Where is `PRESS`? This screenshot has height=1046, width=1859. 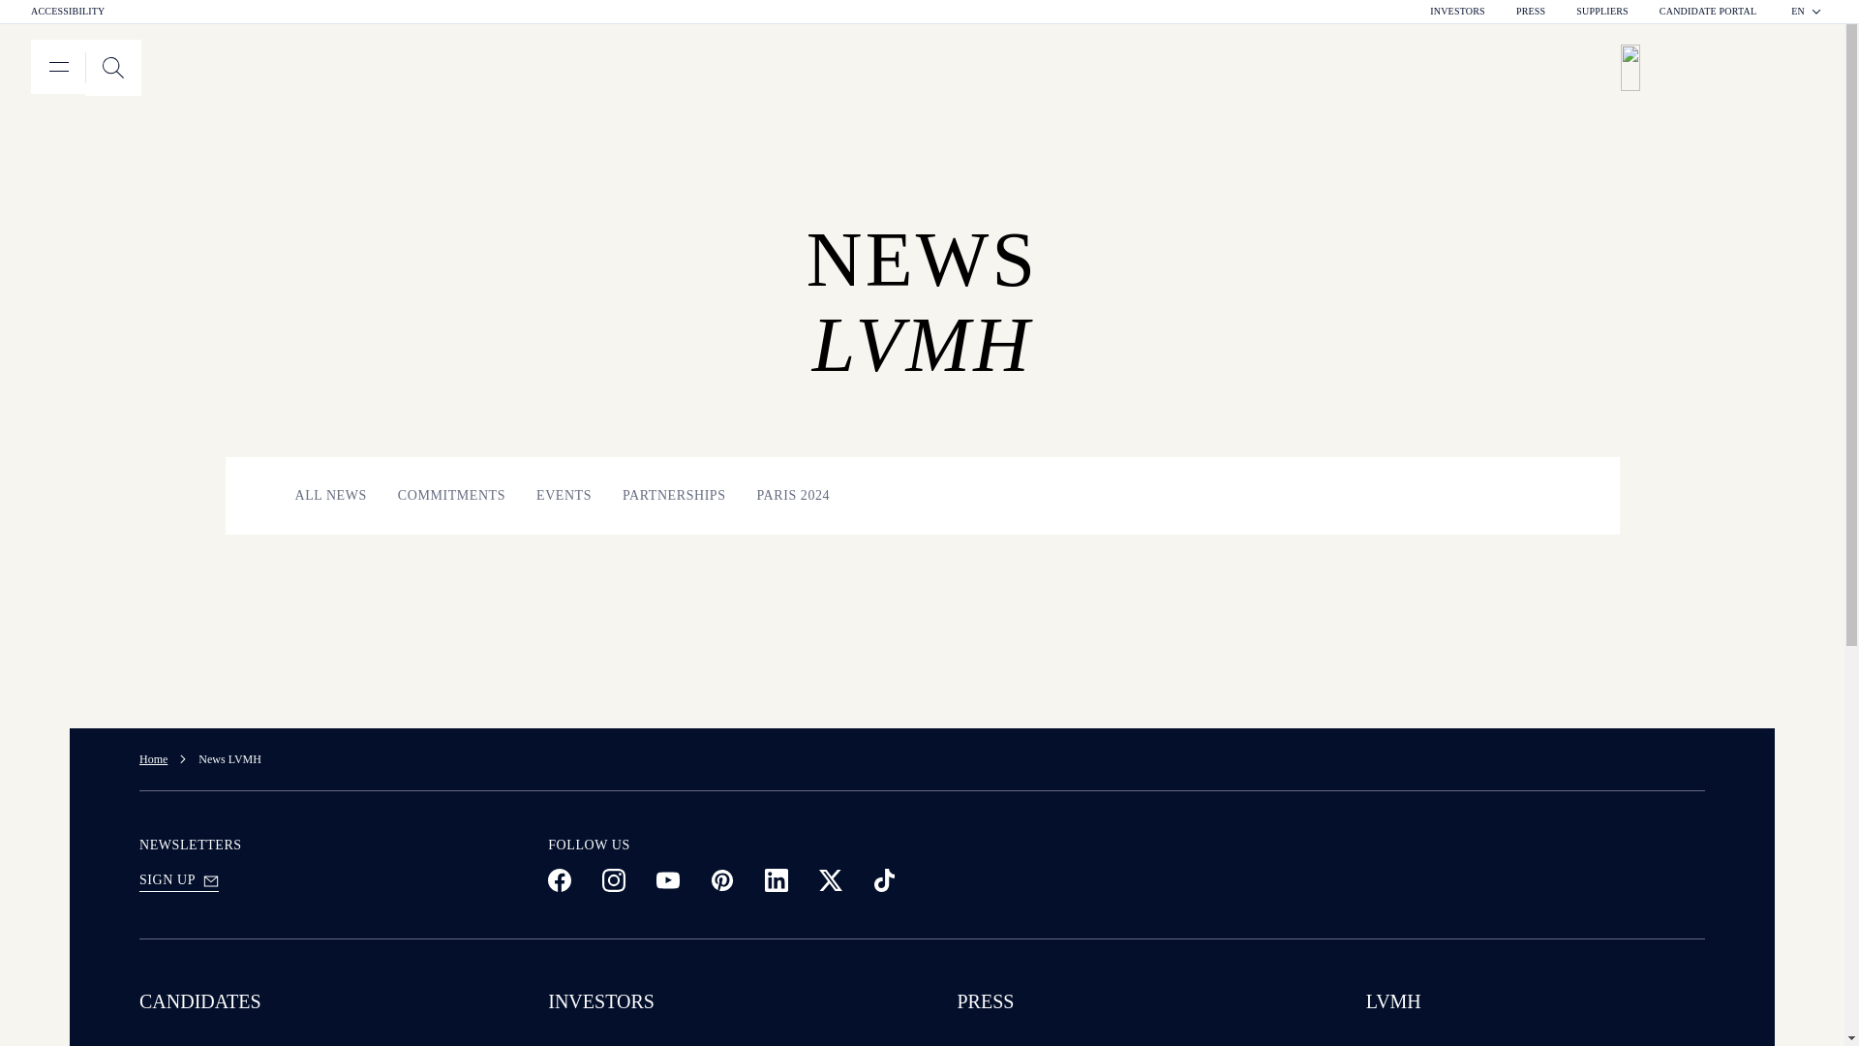
PRESS is located at coordinates (1530, 12).